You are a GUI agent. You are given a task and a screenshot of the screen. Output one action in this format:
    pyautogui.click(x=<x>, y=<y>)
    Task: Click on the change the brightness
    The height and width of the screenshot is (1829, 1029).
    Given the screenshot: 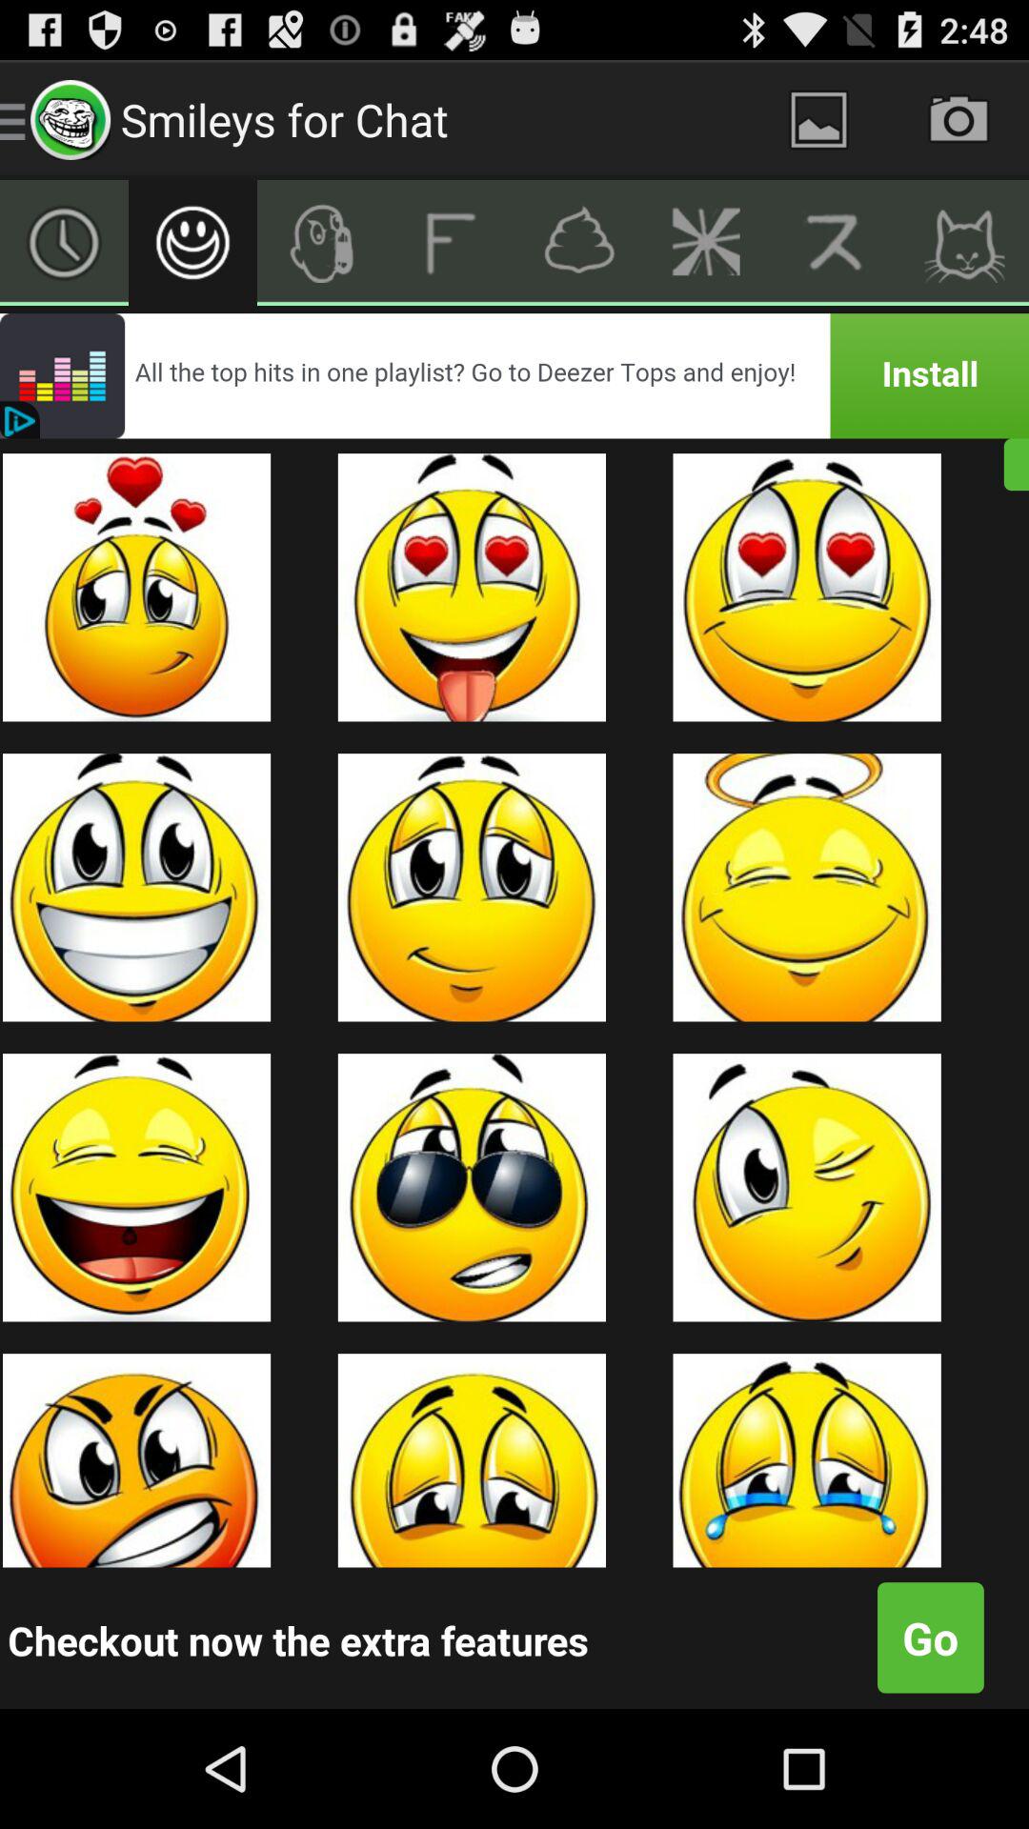 What is the action you would take?
    pyautogui.click(x=707, y=243)
    